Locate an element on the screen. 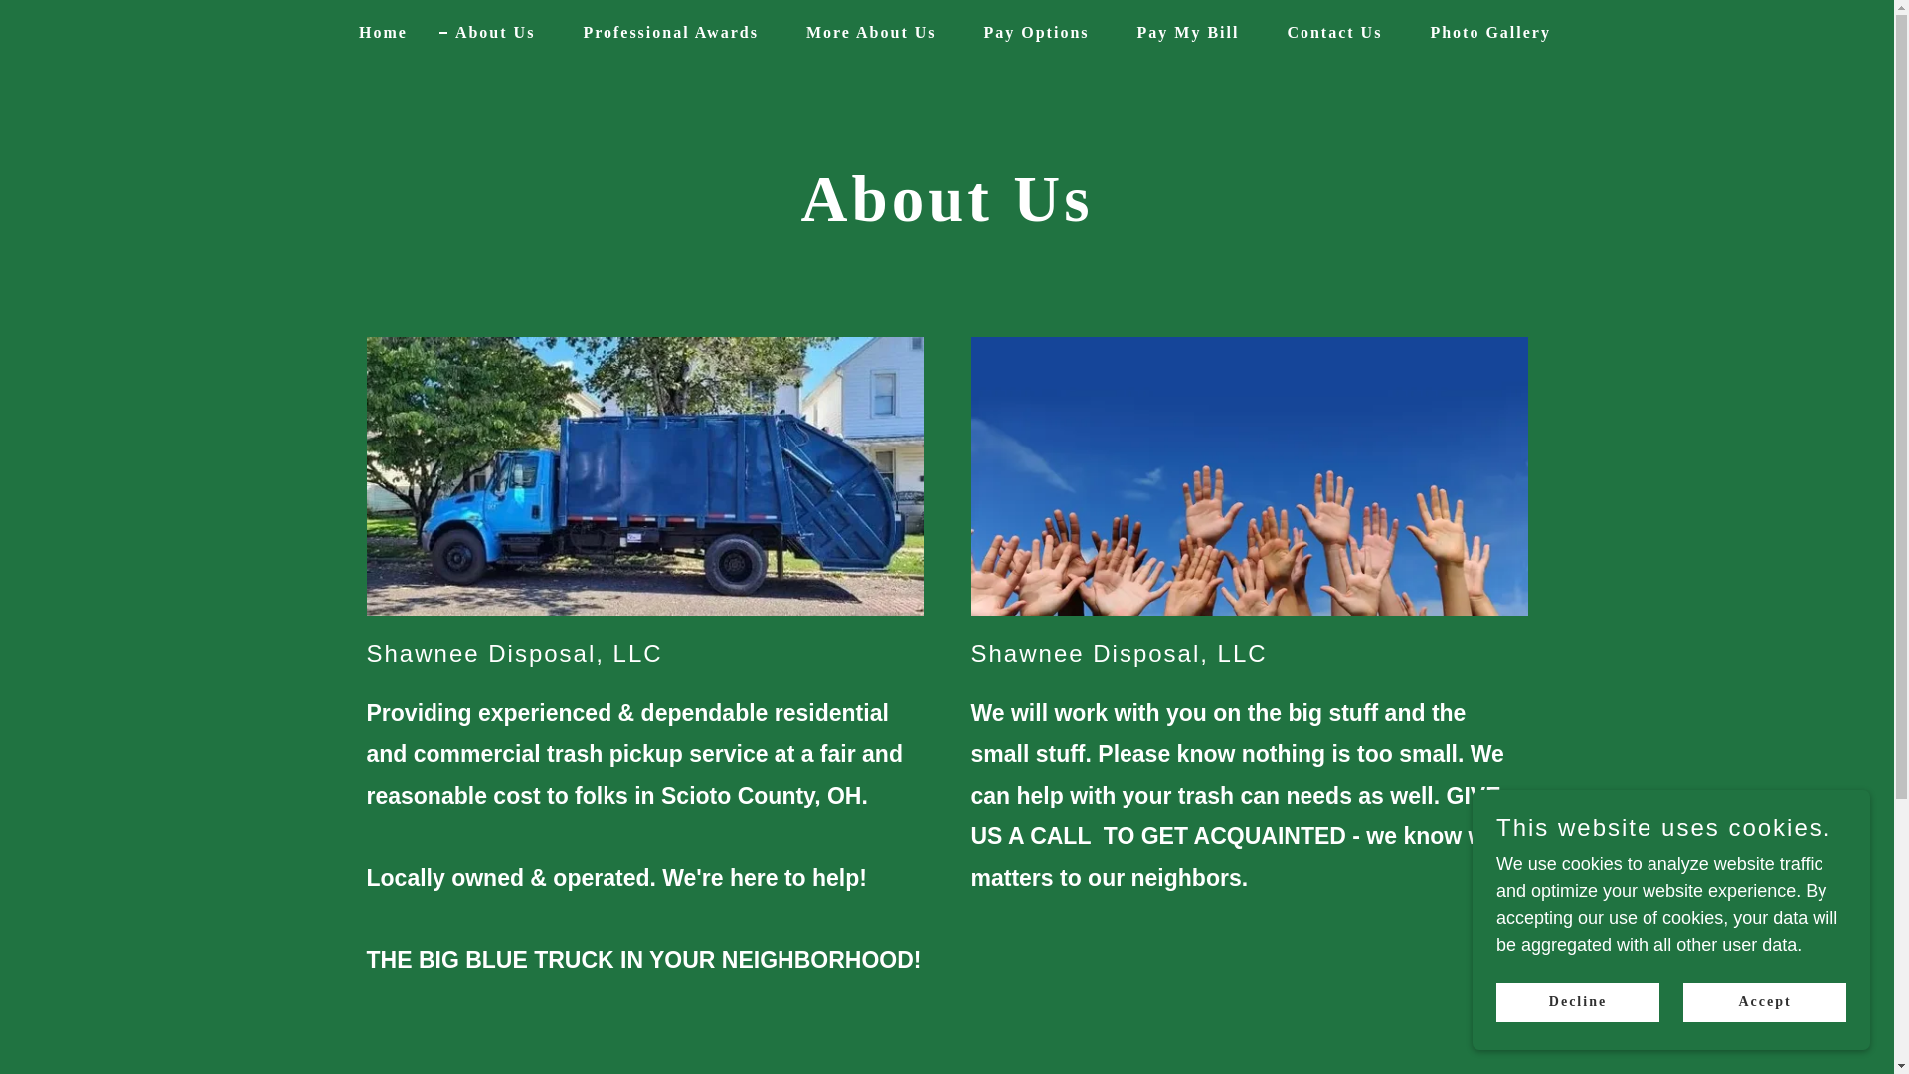 This screenshot has height=1074, width=1909. Pay Options is located at coordinates (1028, 32).